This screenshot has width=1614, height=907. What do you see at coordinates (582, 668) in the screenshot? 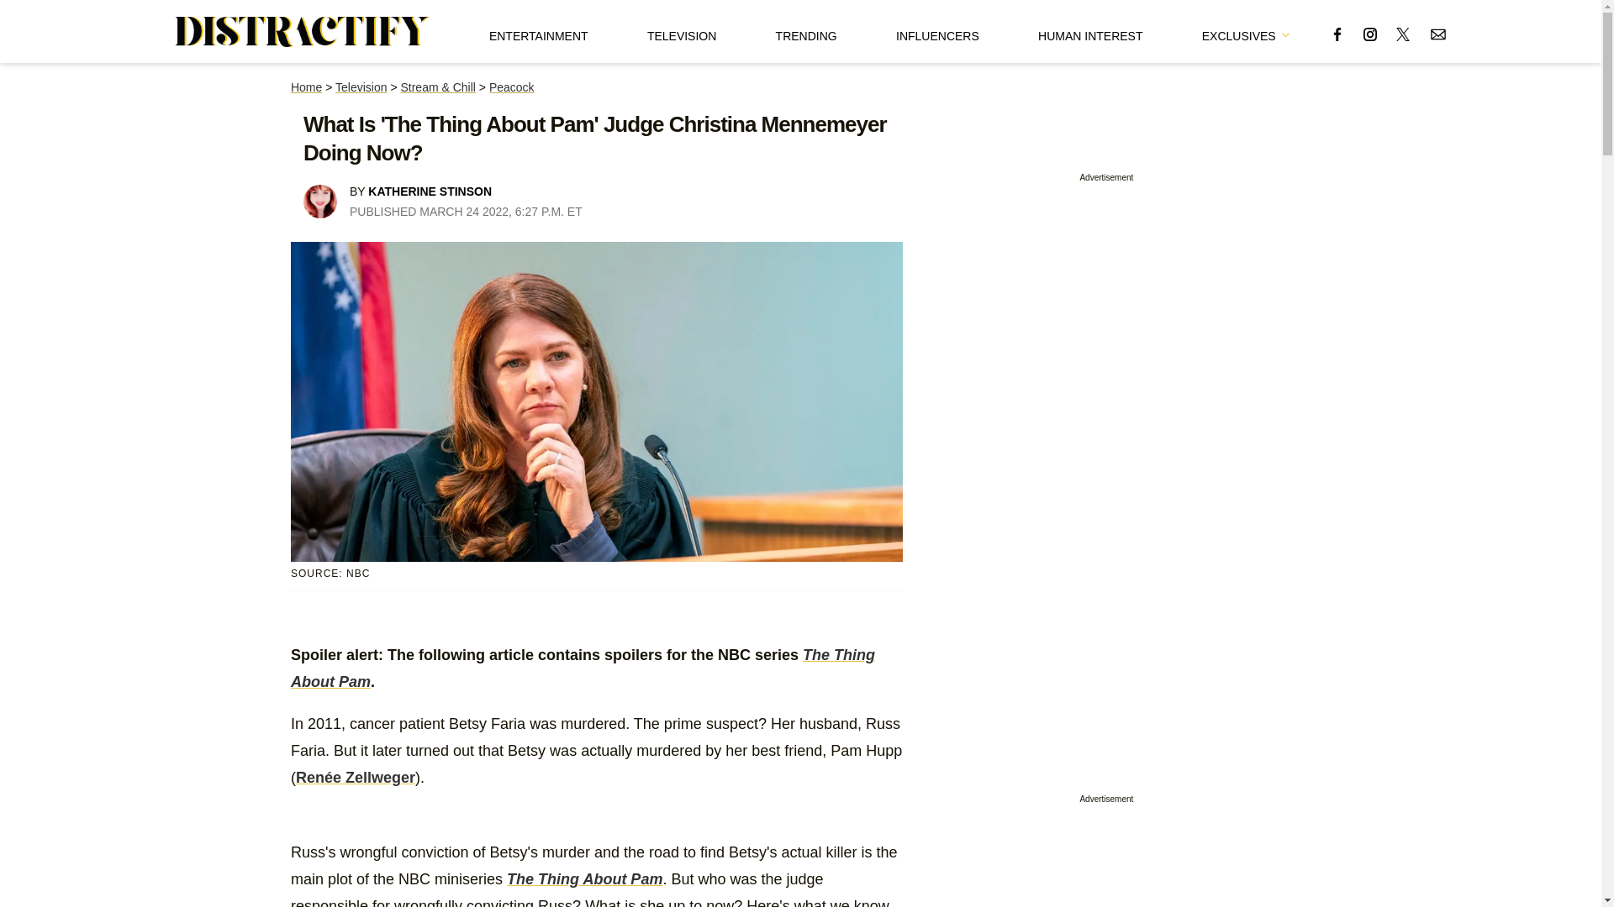
I see `The Thing About Pam` at bounding box center [582, 668].